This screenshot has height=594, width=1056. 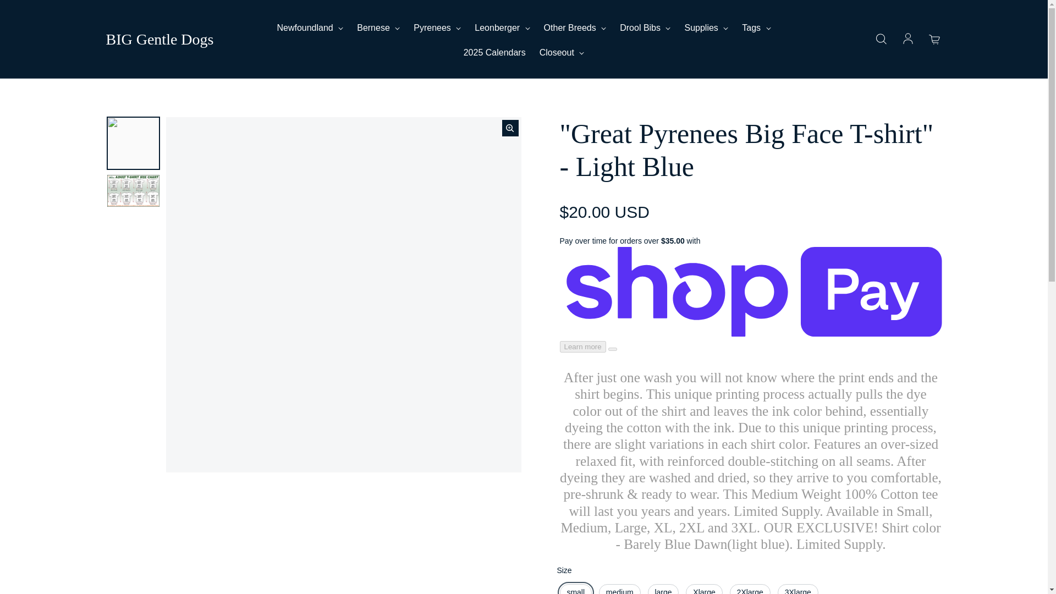 What do you see at coordinates (908, 40) in the screenshot?
I see `Log in` at bounding box center [908, 40].